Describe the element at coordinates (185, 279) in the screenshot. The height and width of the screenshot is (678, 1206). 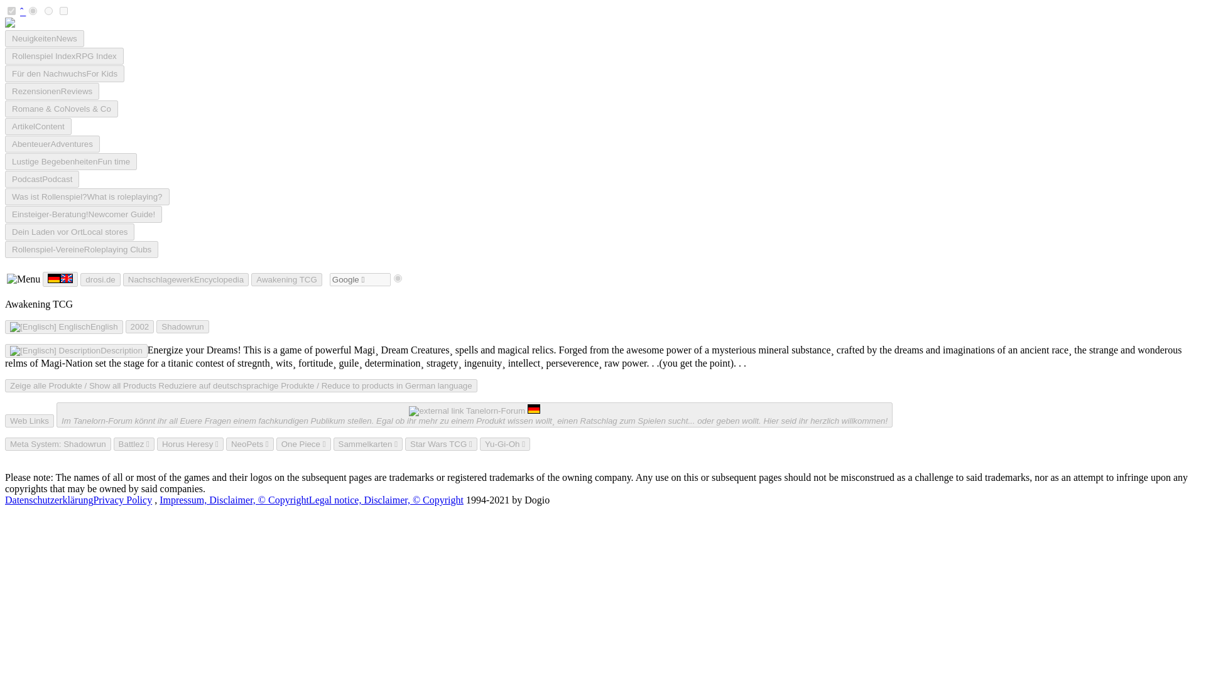
I see `NachschlagewerkEncyclopedia` at that location.